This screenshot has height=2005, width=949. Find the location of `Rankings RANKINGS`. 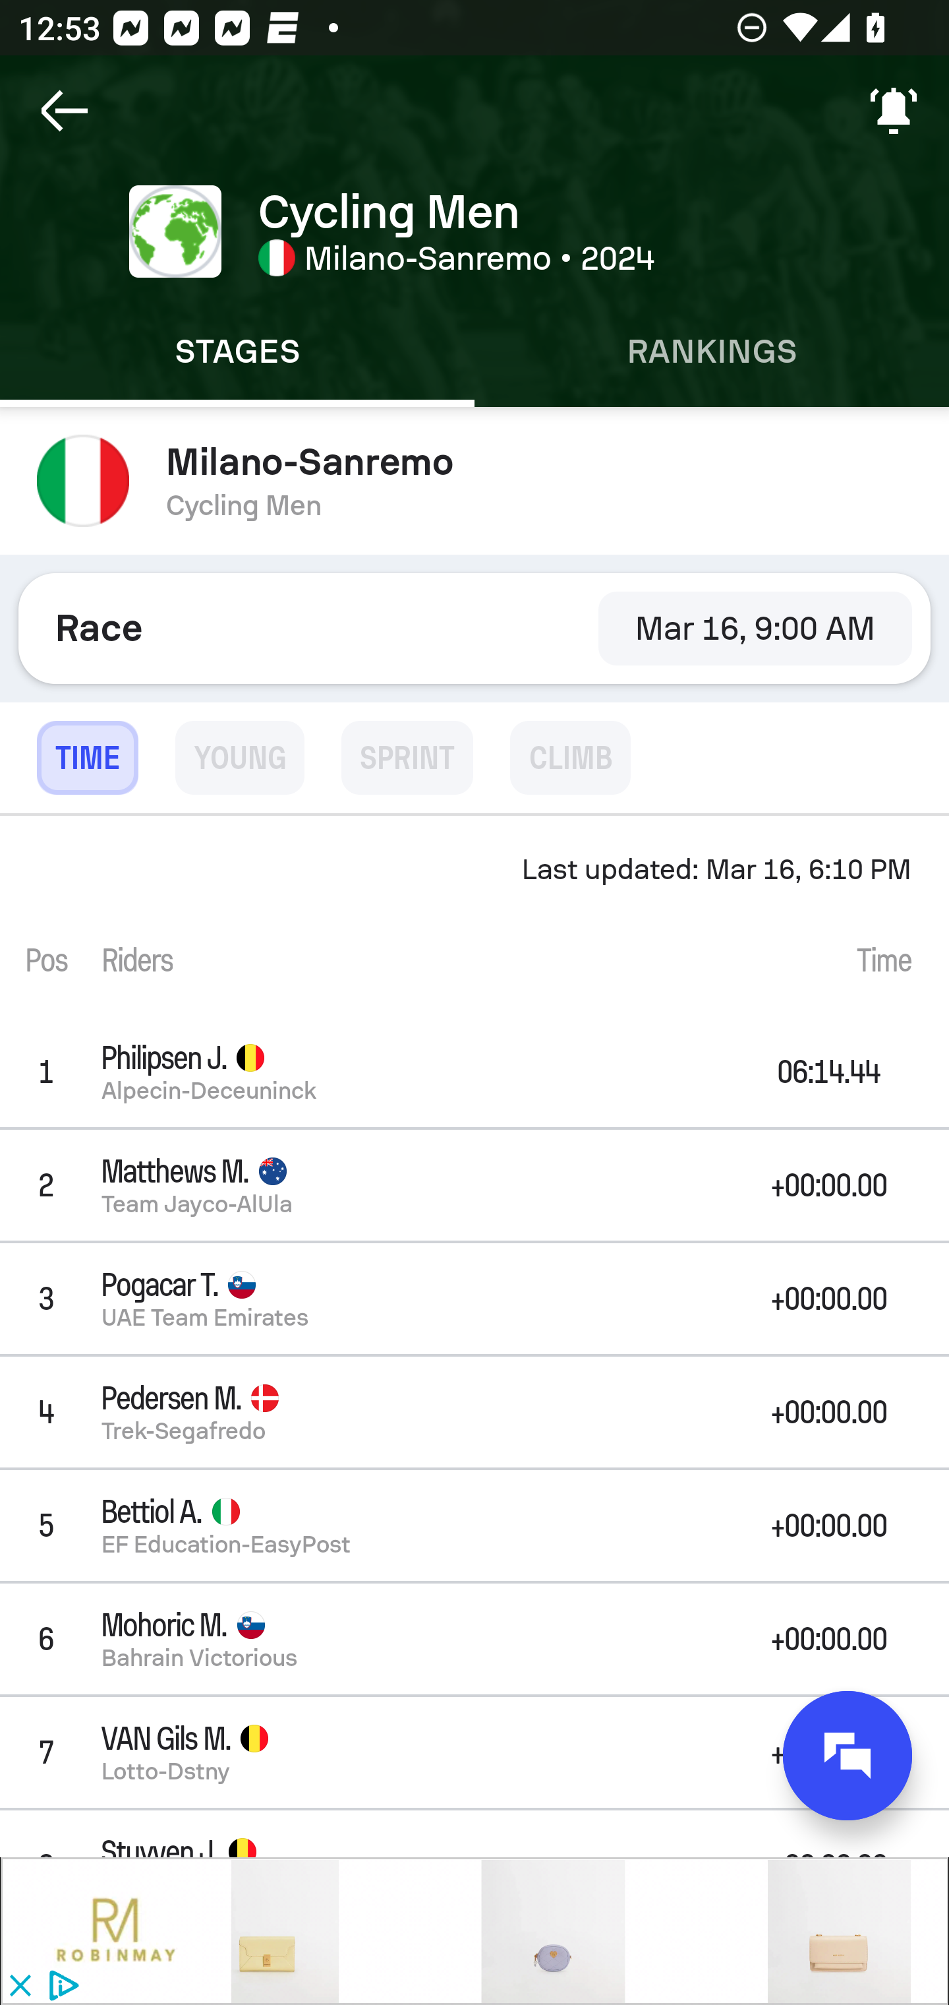

Rankings RANKINGS is located at coordinates (712, 352).